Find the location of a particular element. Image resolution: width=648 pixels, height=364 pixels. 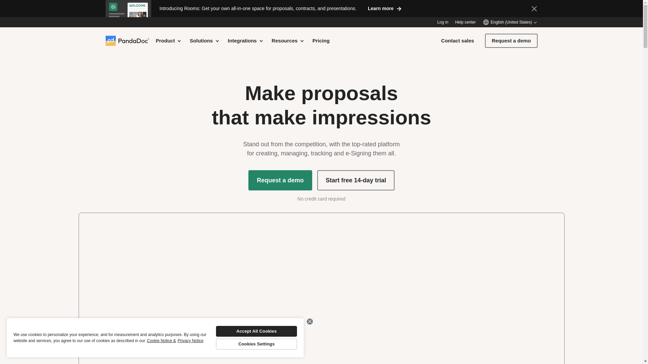

Help center is located at coordinates (465, 22).